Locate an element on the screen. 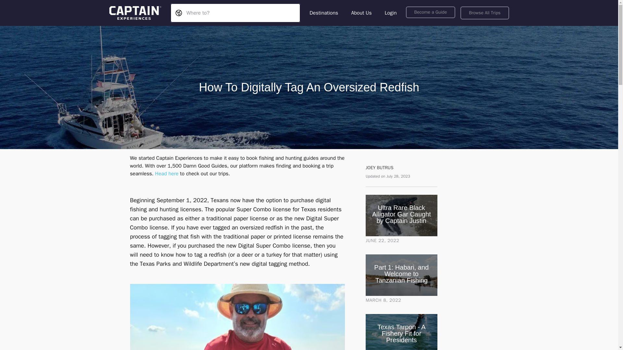 The image size is (623, 350). Head here is located at coordinates (167, 174).